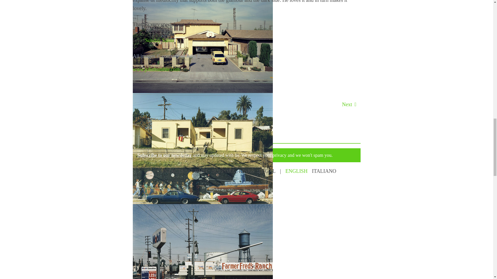 The image size is (497, 279). What do you see at coordinates (164, 155) in the screenshot?
I see `Subscribe to our newsletter` at bounding box center [164, 155].